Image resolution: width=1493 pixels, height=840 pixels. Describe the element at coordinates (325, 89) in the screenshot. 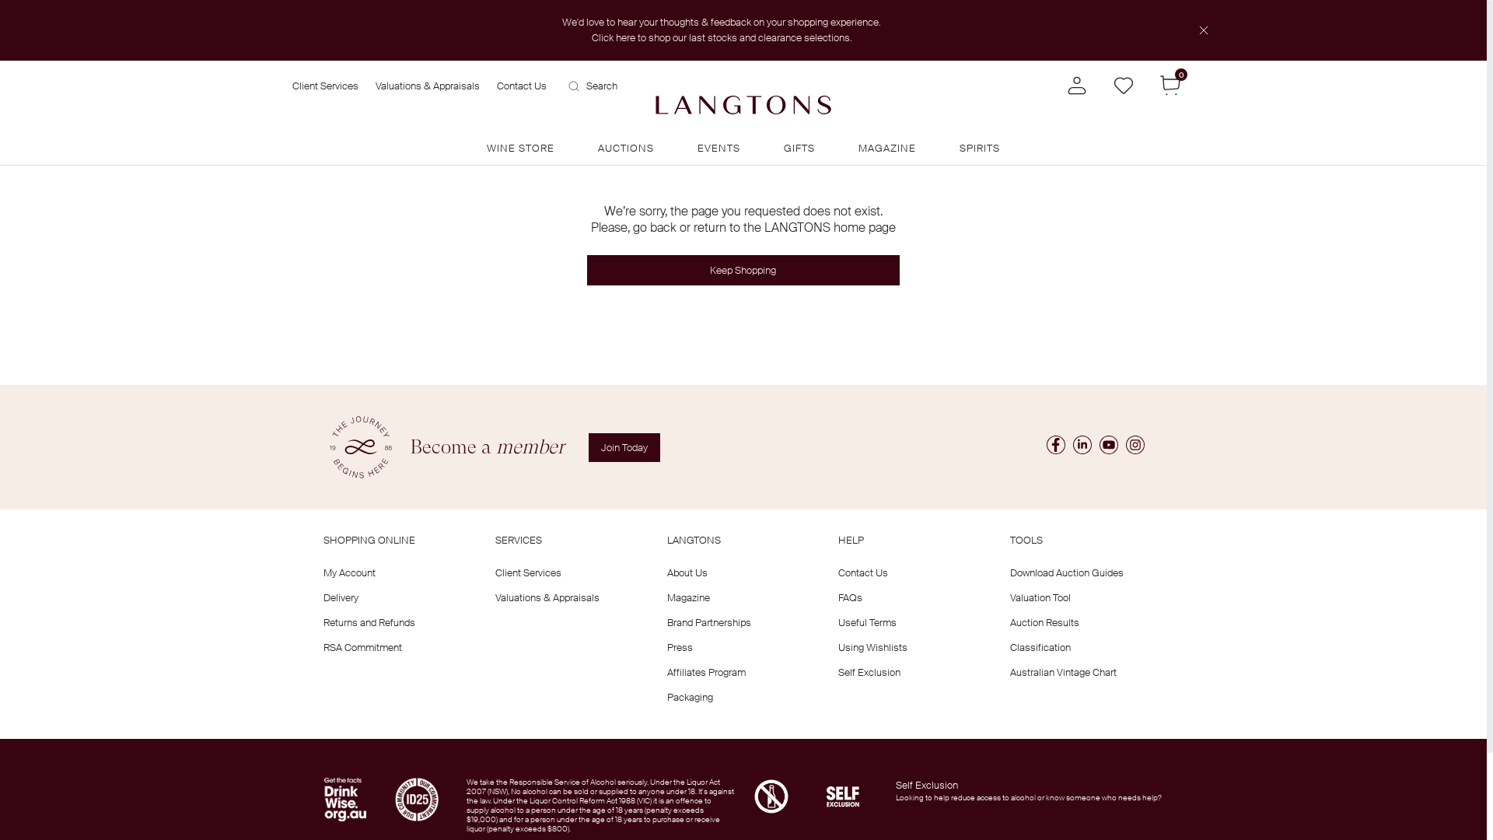

I see `Client Services` at that location.